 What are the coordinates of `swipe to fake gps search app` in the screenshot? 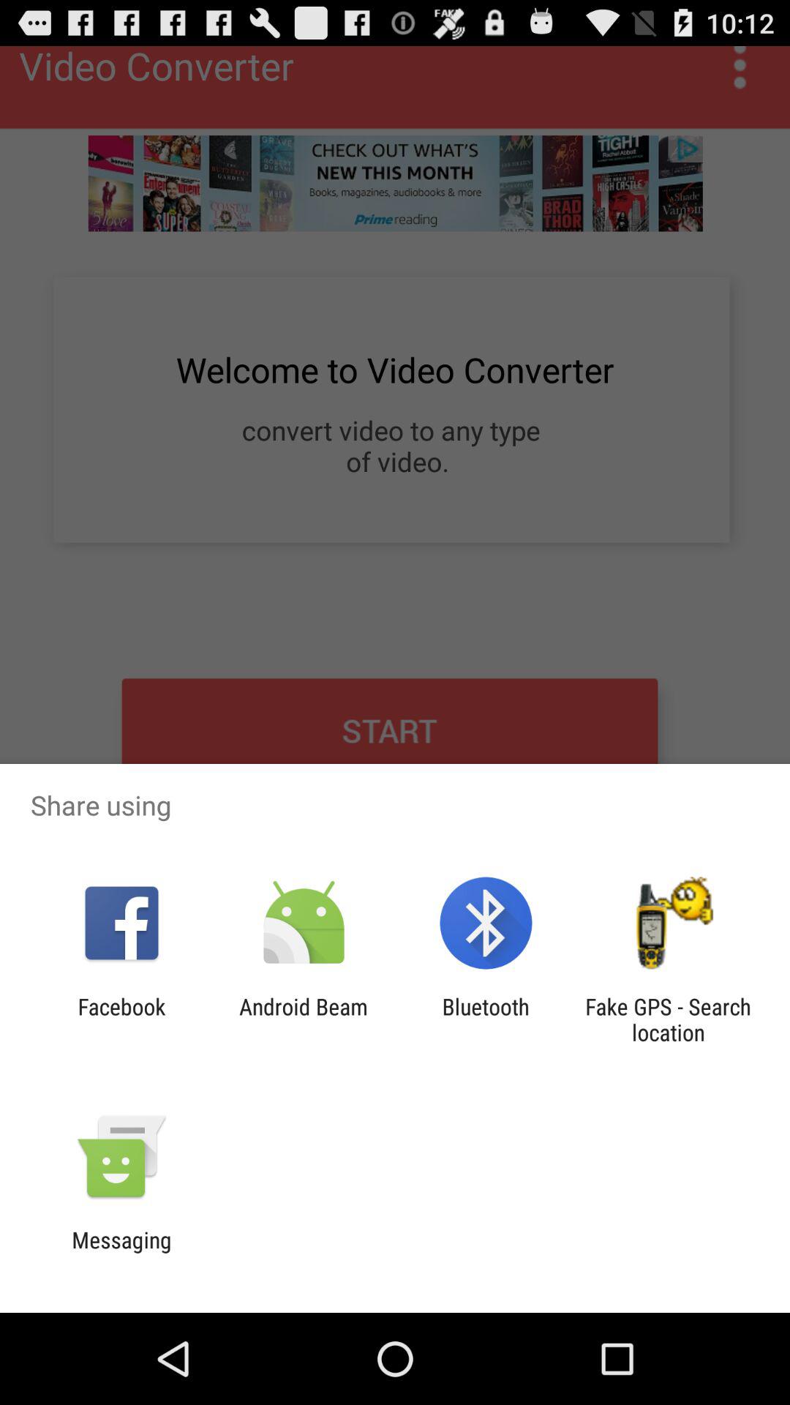 It's located at (668, 1019).